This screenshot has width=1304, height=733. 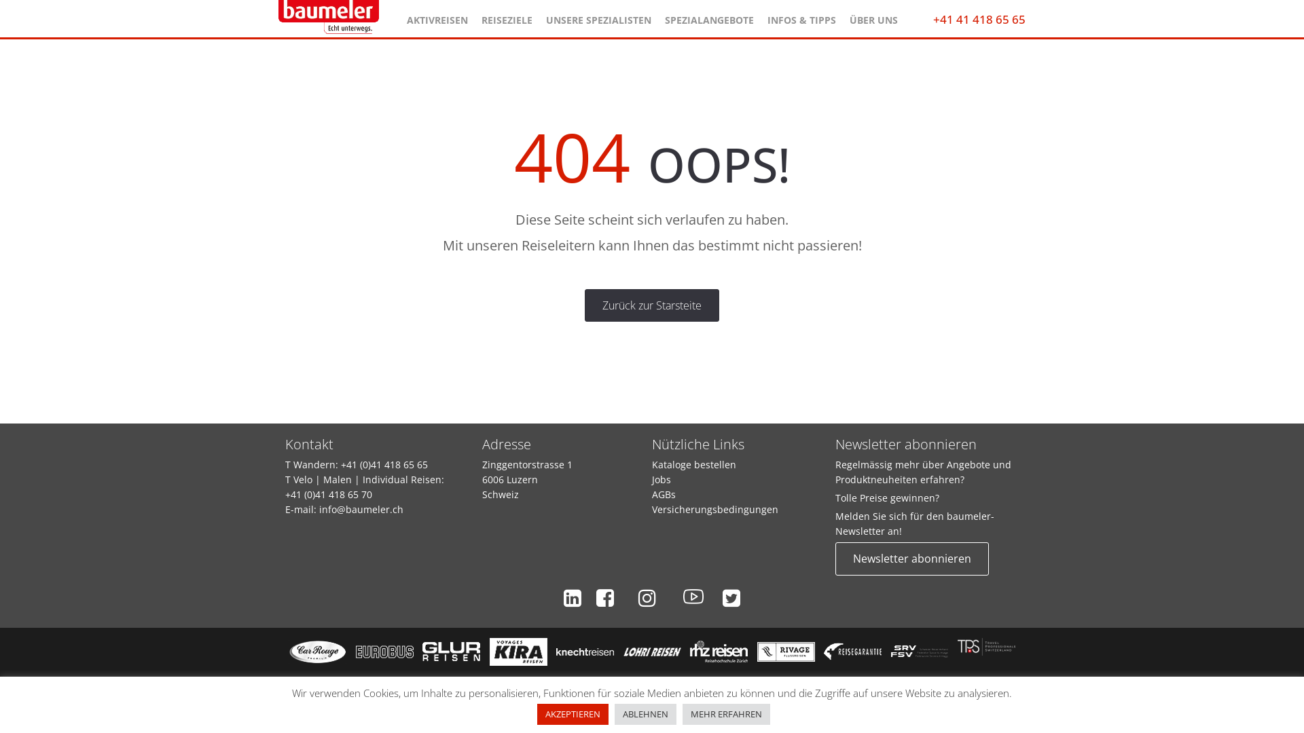 What do you see at coordinates (573, 714) in the screenshot?
I see `AKZEPTIEREN` at bounding box center [573, 714].